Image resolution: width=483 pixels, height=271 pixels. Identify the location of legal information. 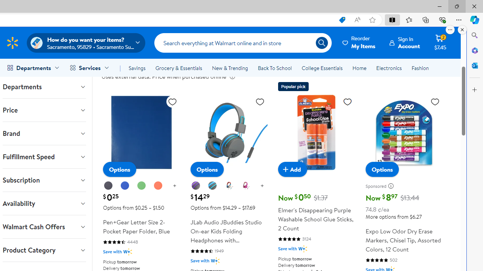
(232, 76).